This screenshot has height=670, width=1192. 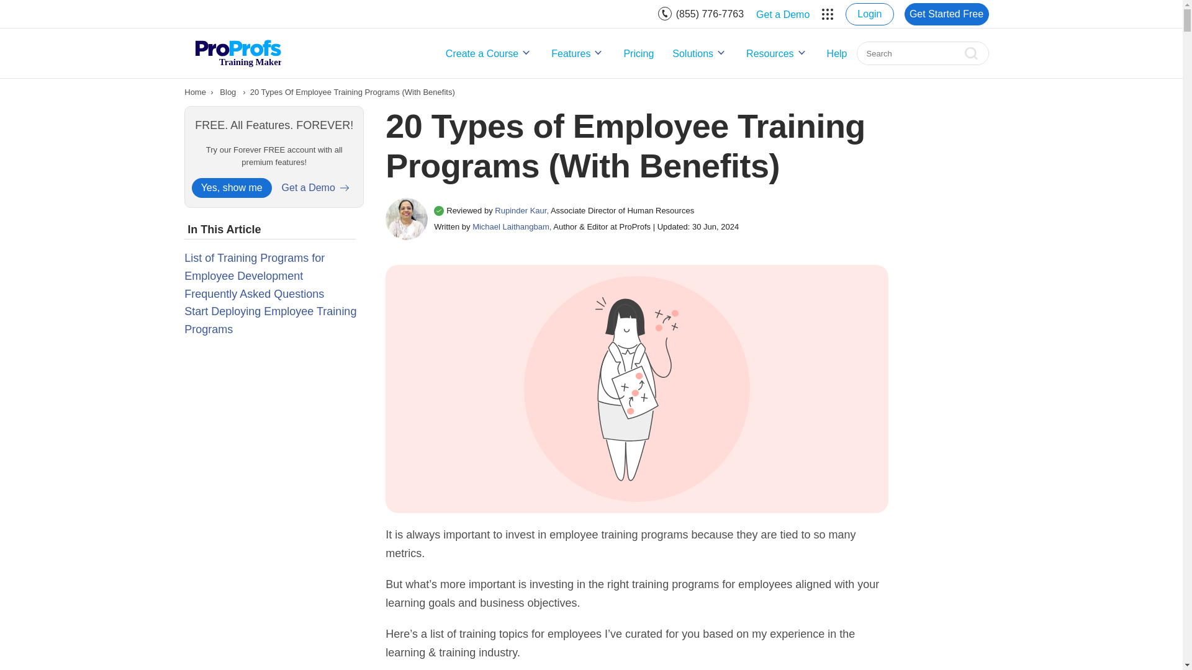 What do you see at coordinates (227, 92) in the screenshot?
I see `Blog` at bounding box center [227, 92].